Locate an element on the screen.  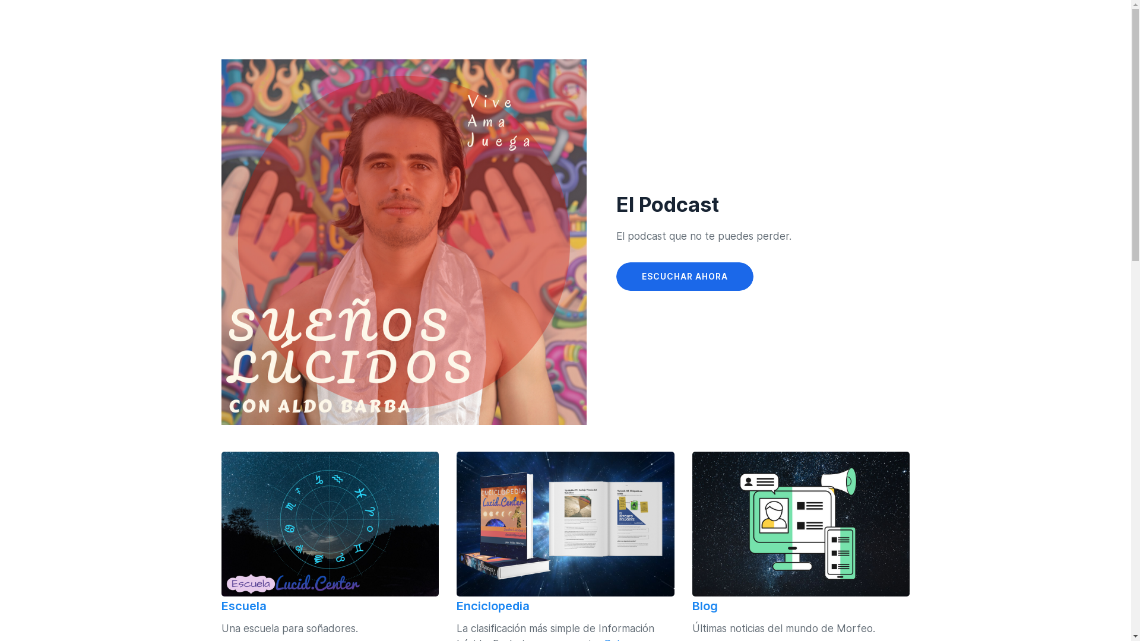
Blog is located at coordinates (705, 607).